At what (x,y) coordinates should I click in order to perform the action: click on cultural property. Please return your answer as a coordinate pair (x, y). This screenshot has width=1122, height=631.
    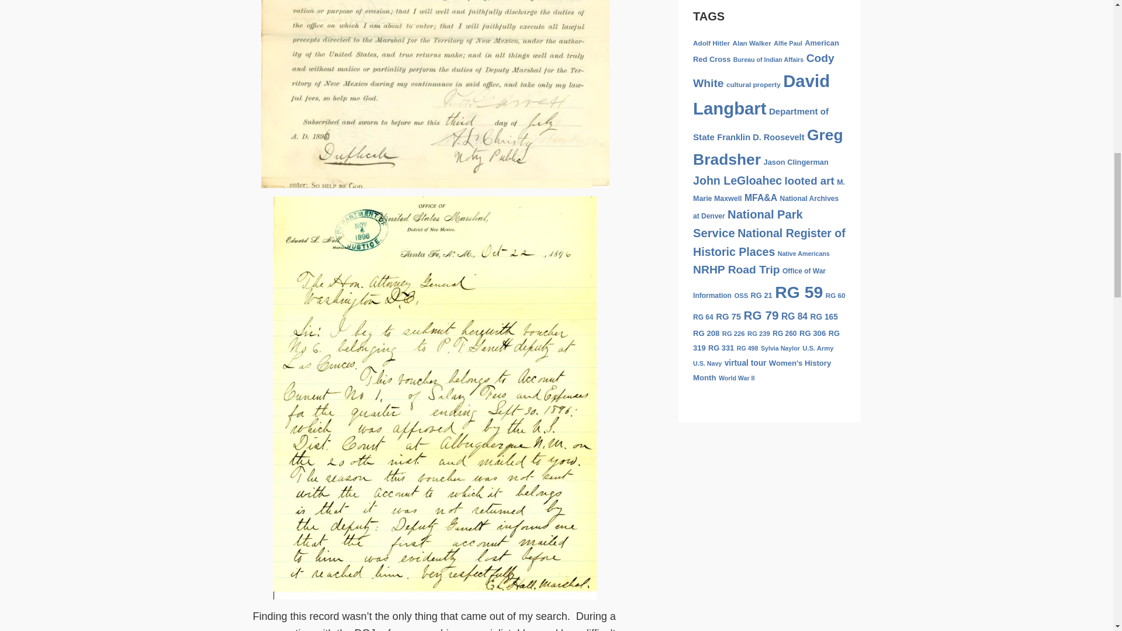
    Looking at the image, I should click on (753, 84).